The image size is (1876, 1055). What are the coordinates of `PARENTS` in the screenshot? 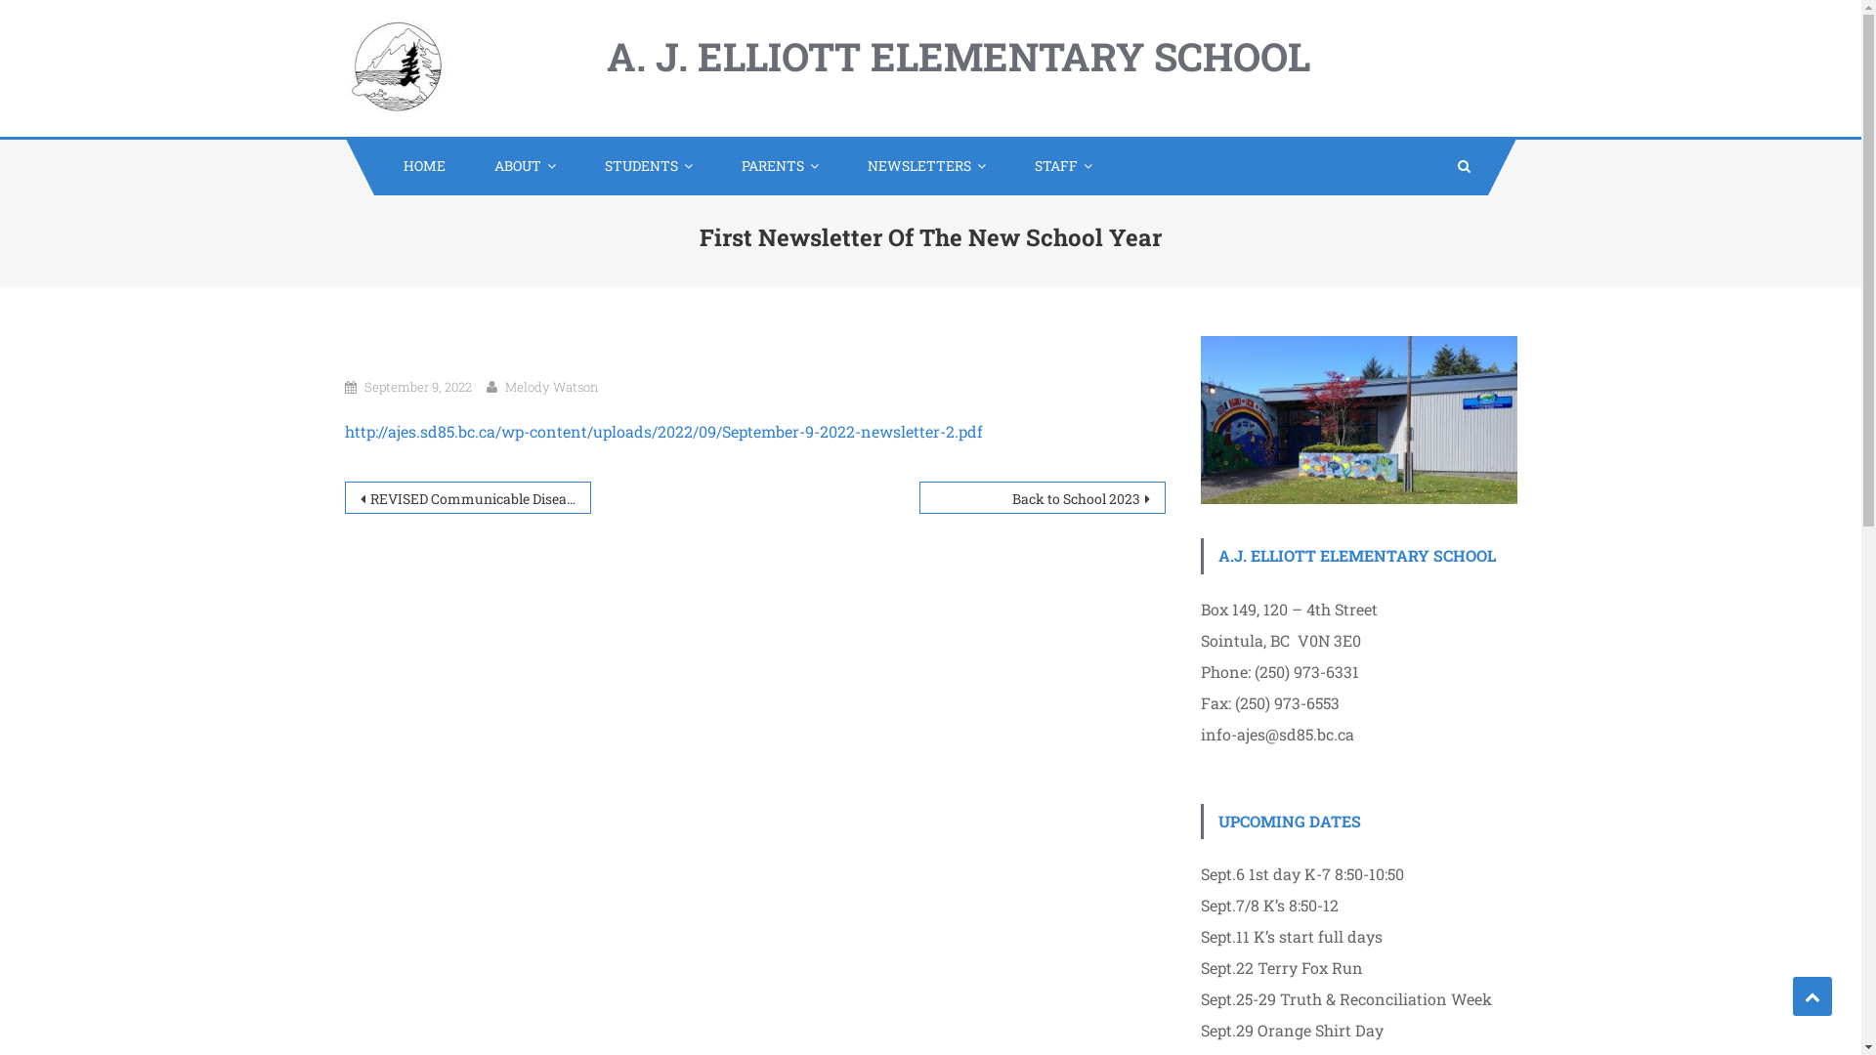 It's located at (774, 166).